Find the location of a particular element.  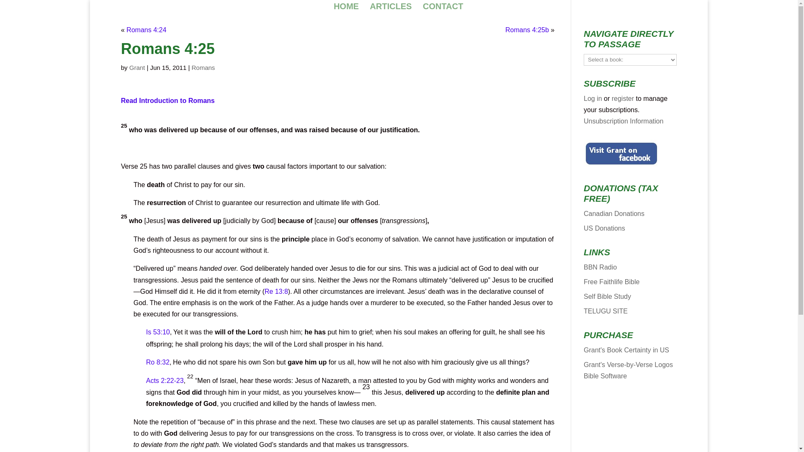

Ro 8:32 is located at coordinates (158, 362).